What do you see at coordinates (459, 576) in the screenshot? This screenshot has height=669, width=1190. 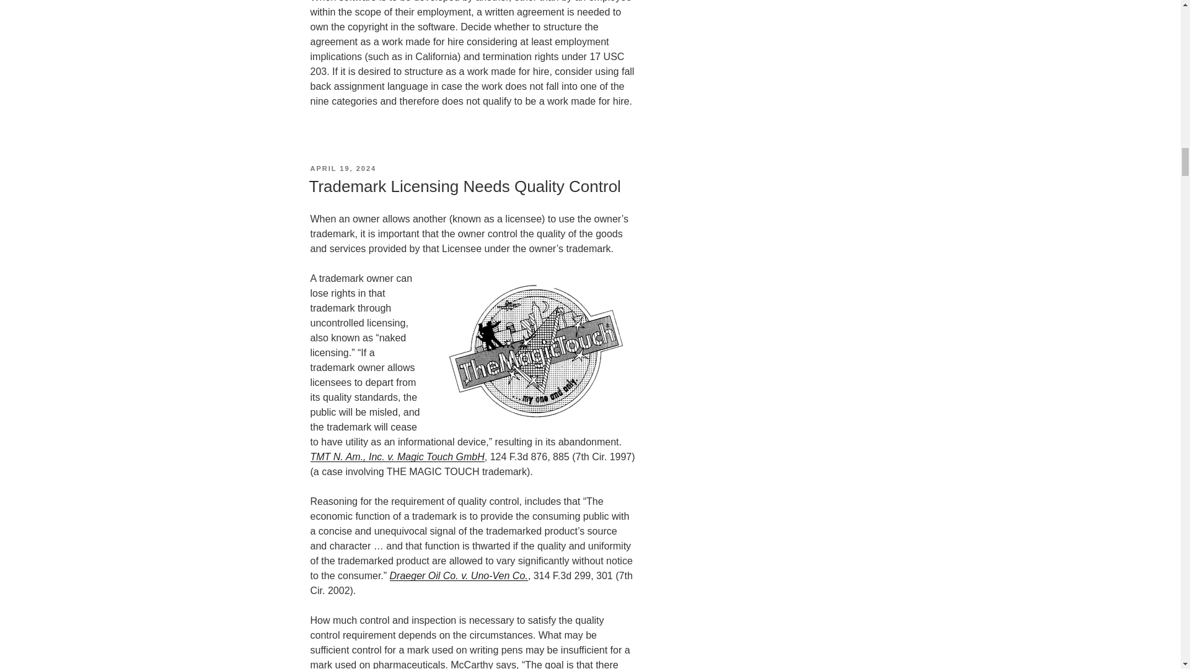 I see `Draeger Oil Co. v. Uno-Ven Co.` at bounding box center [459, 576].